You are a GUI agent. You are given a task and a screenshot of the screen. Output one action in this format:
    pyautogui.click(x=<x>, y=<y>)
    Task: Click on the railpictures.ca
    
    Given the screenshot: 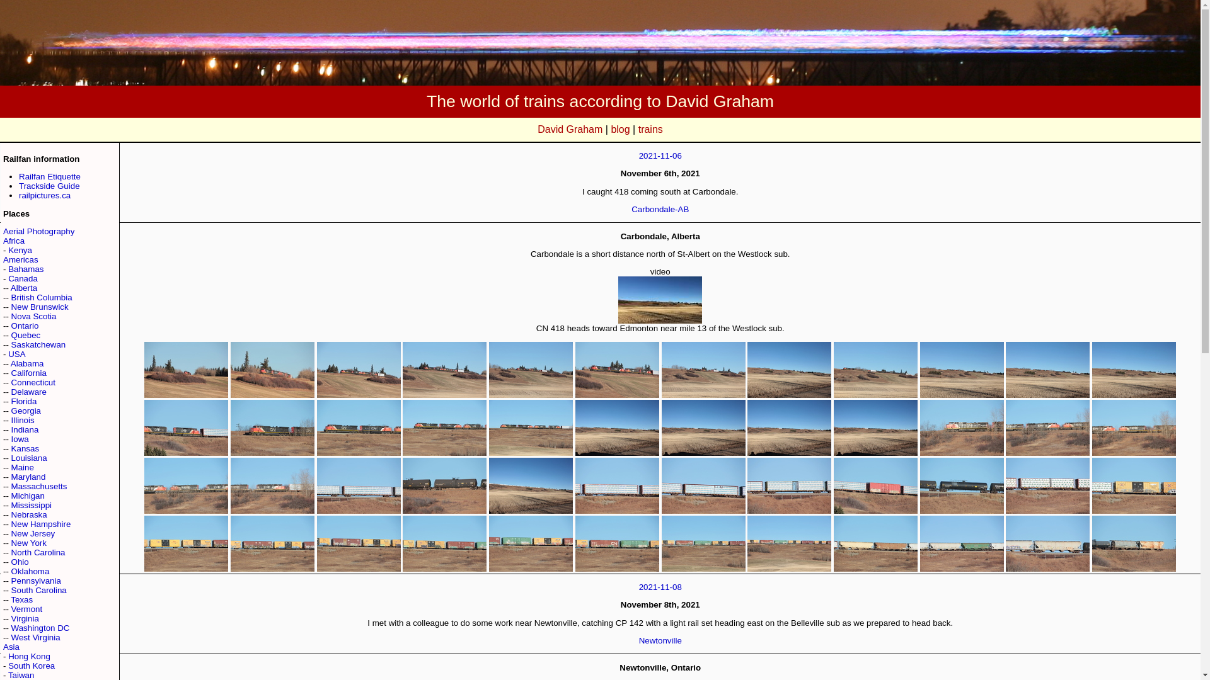 What is the action you would take?
    pyautogui.click(x=44, y=195)
    